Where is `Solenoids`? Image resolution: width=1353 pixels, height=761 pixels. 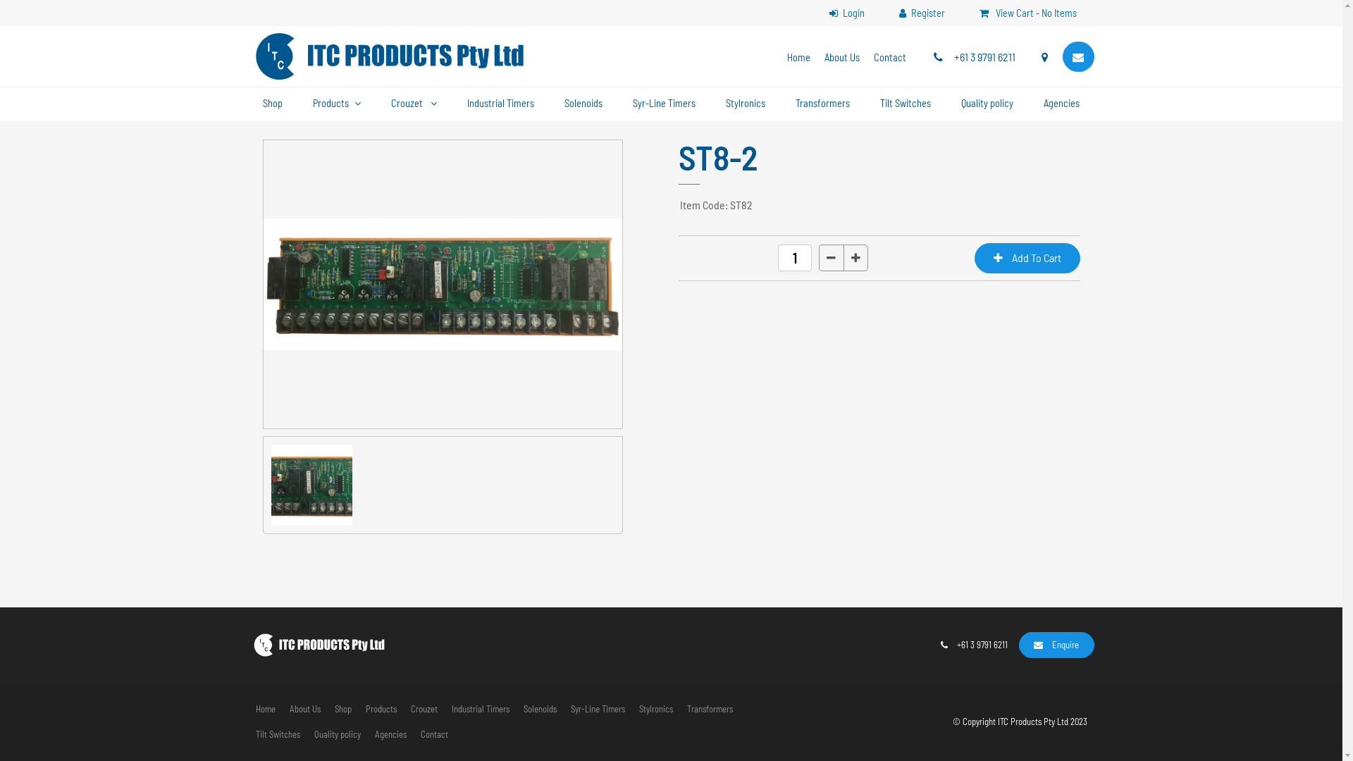 Solenoids is located at coordinates (583, 104).